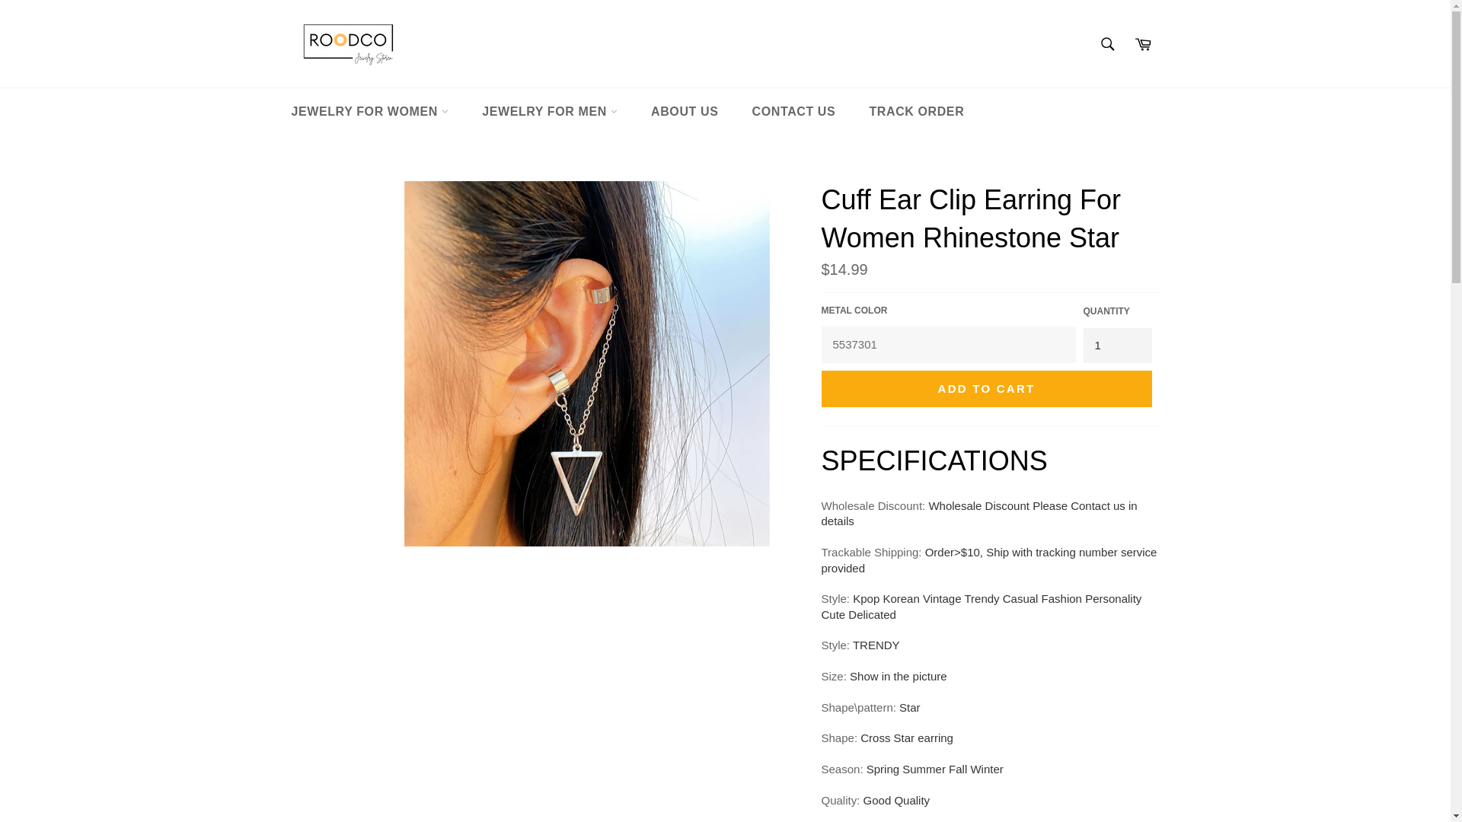 The image size is (1462, 822). I want to click on CONTACT US, so click(793, 111).